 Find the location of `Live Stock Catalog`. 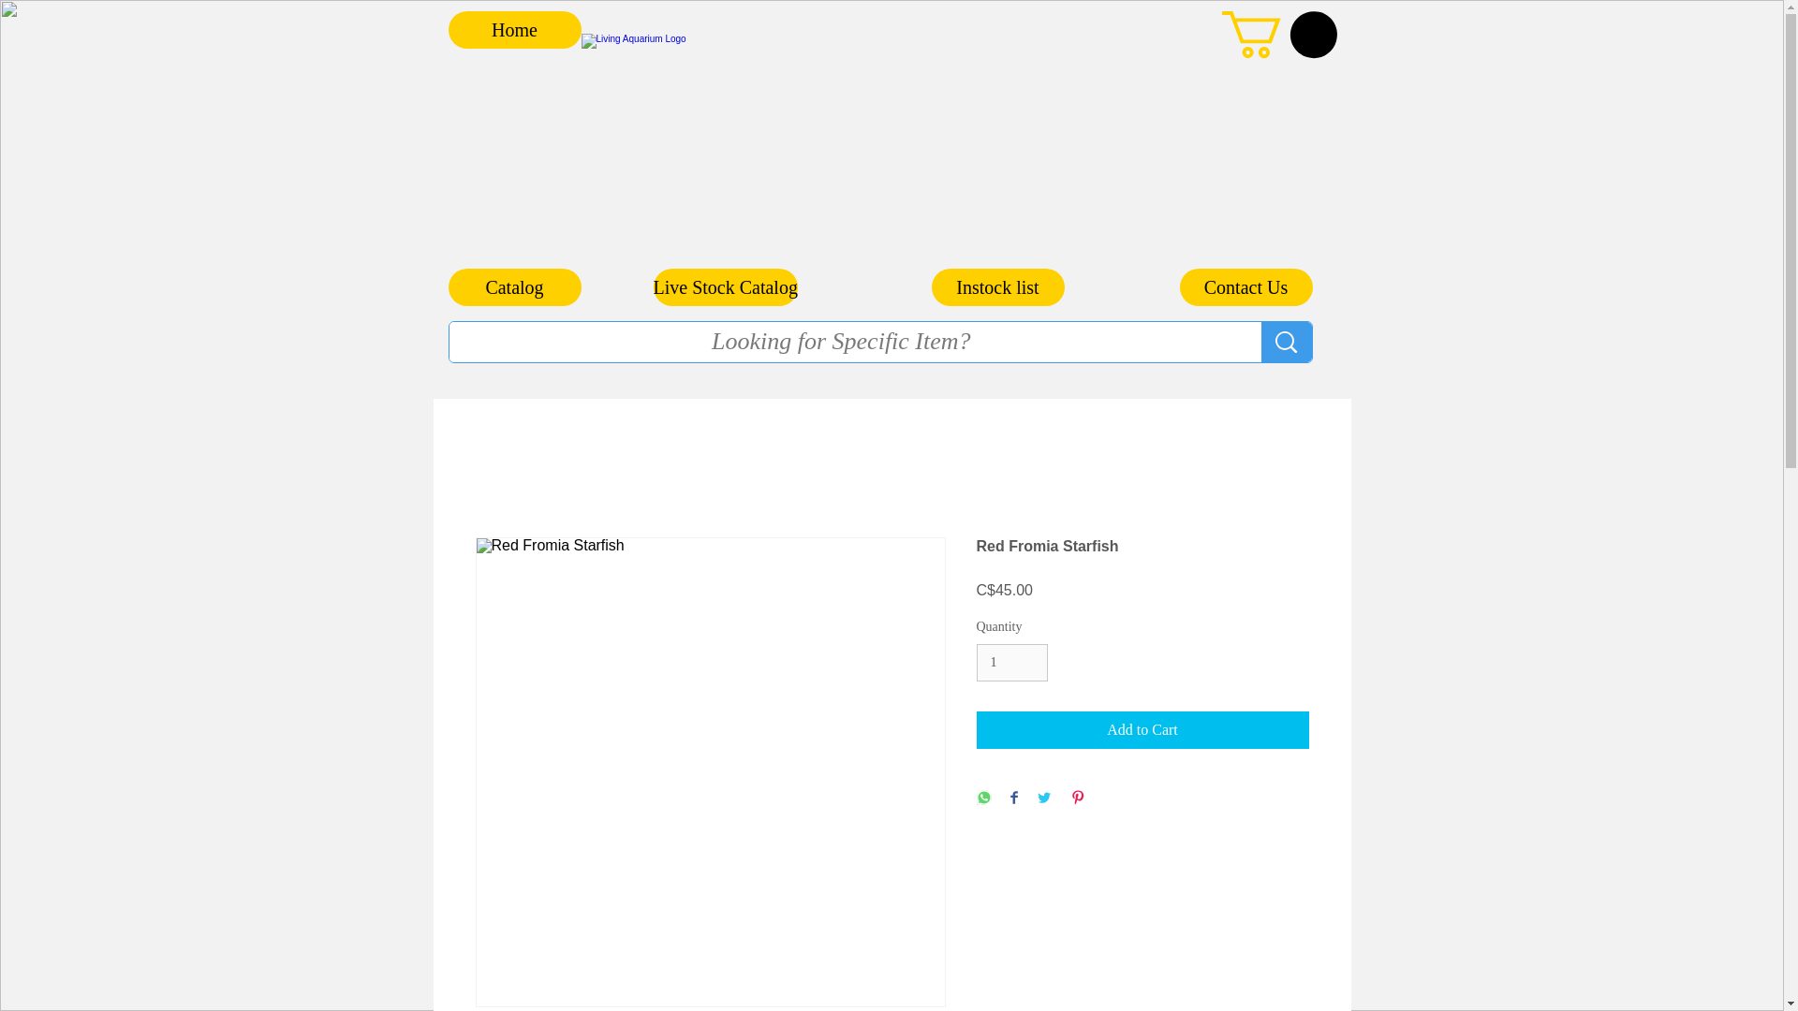

Live Stock Catalog is located at coordinates (726, 287).